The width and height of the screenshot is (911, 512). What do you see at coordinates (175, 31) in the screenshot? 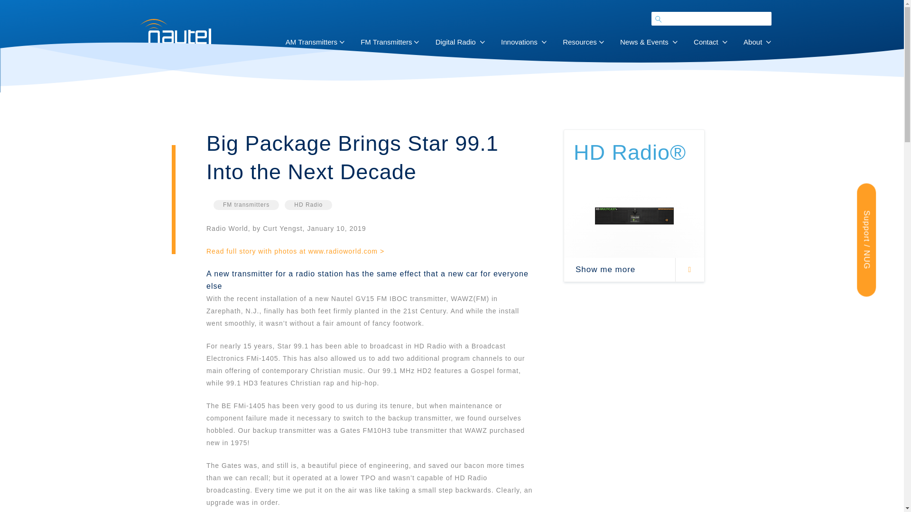
I see `Nautel Products homepage` at bounding box center [175, 31].